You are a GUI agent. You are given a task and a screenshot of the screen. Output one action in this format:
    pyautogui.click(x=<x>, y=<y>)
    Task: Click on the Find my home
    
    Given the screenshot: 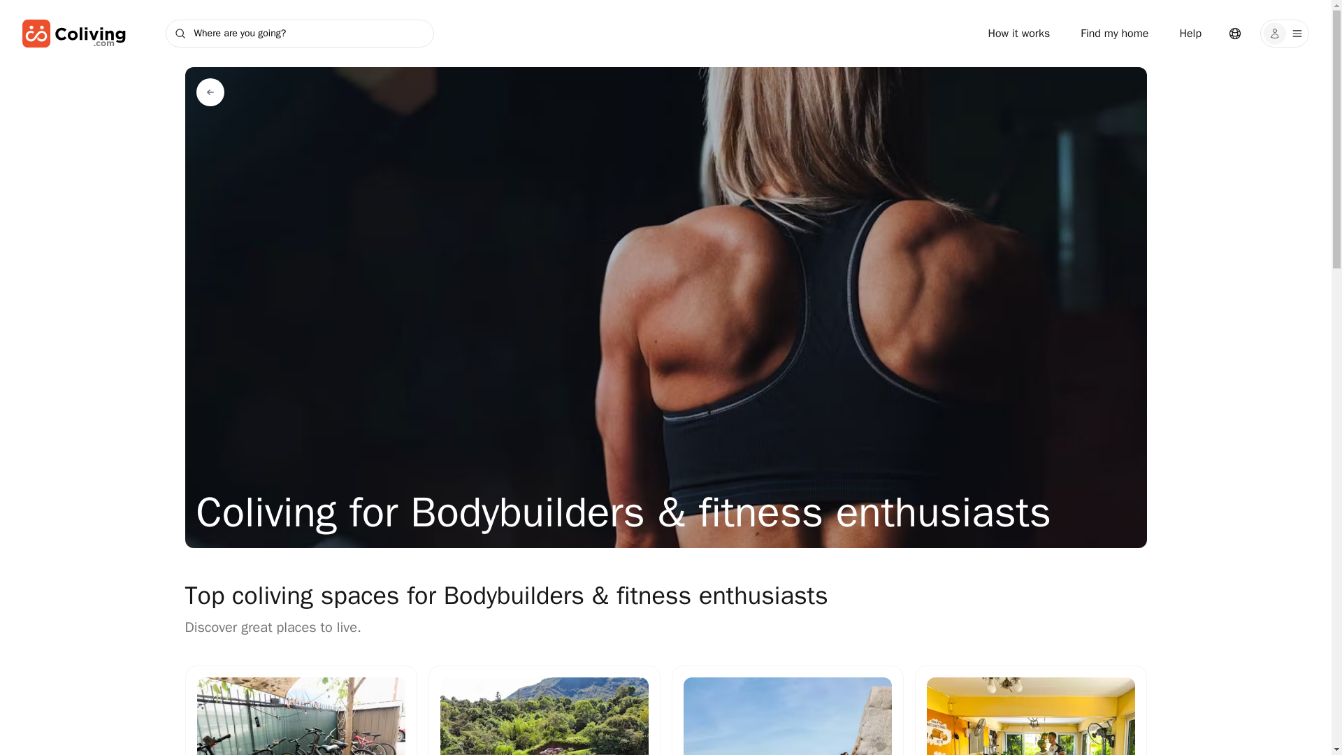 What is the action you would take?
    pyautogui.click(x=1114, y=34)
    